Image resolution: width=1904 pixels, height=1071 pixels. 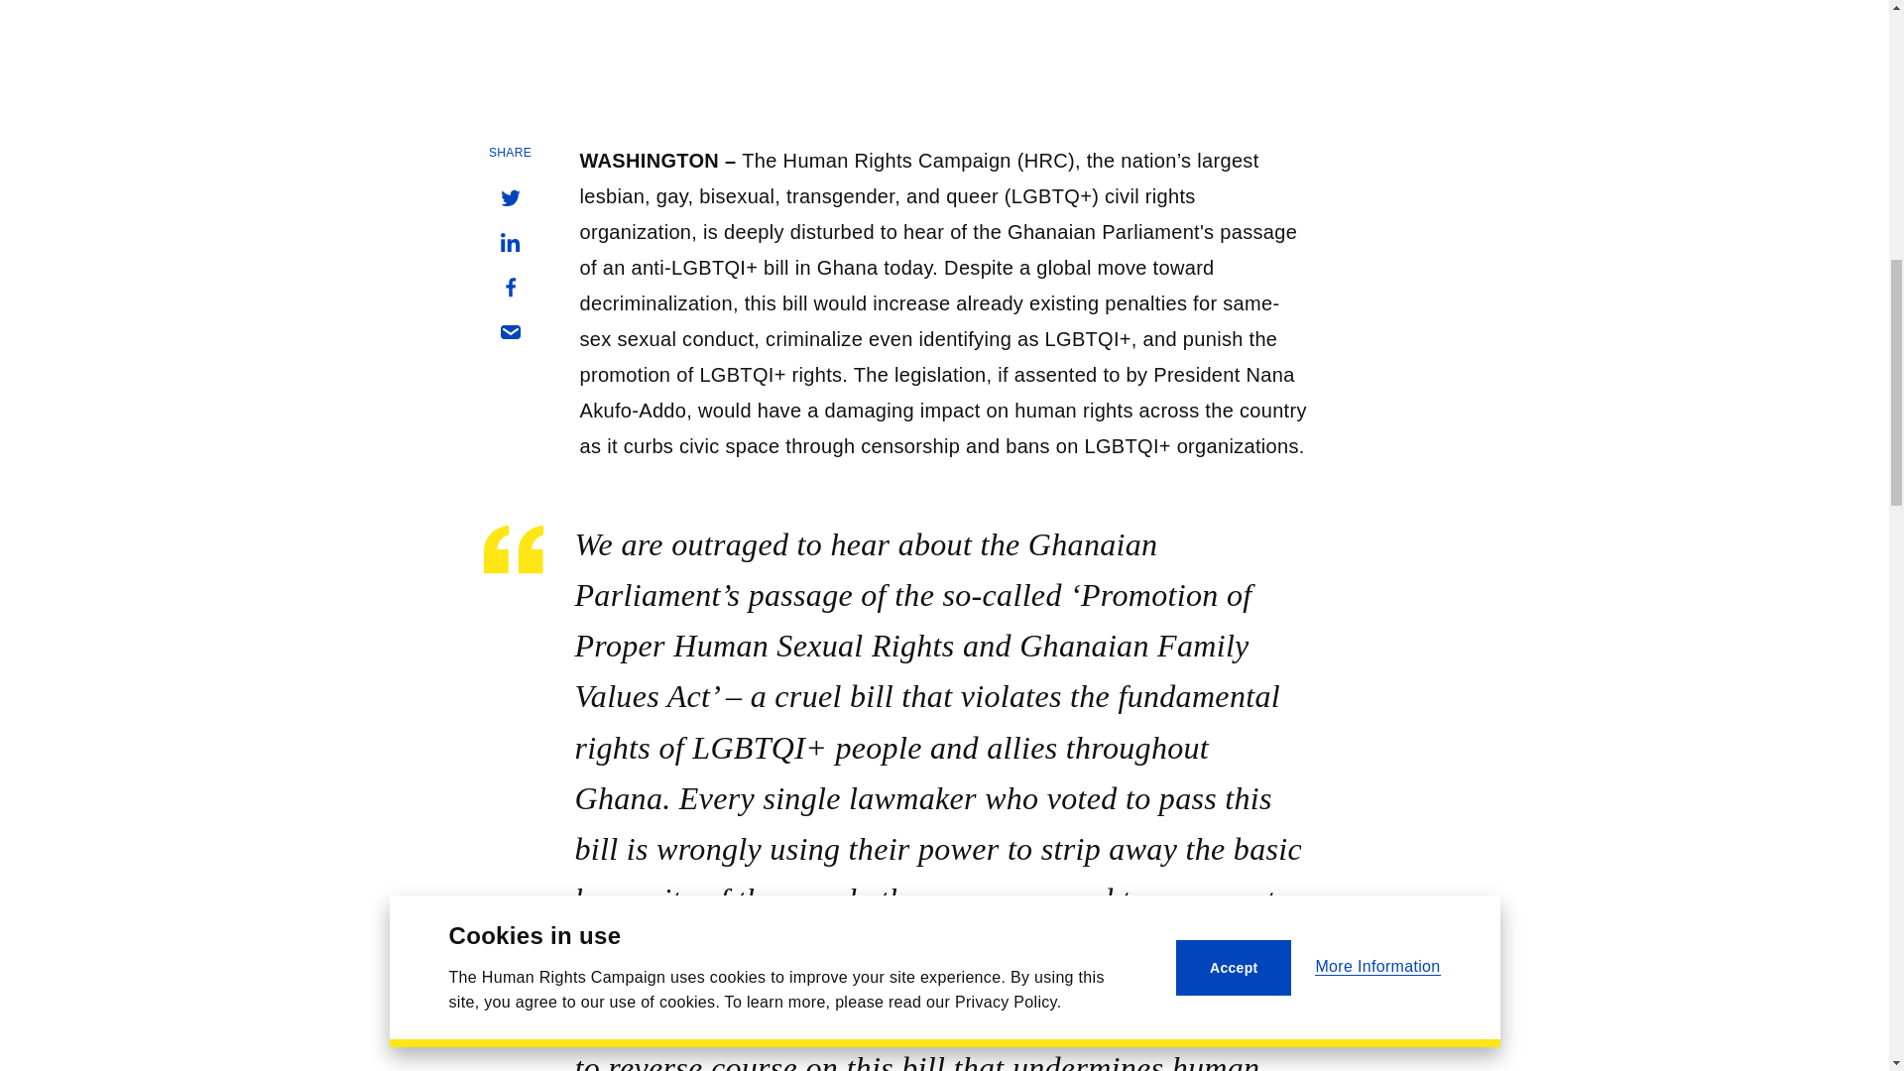 I want to click on Twitter, so click(x=509, y=198).